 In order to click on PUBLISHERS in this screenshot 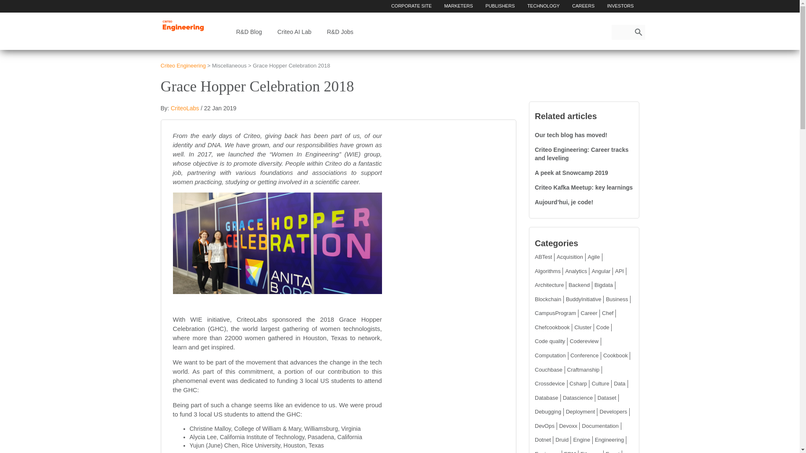, I will do `click(500, 6)`.